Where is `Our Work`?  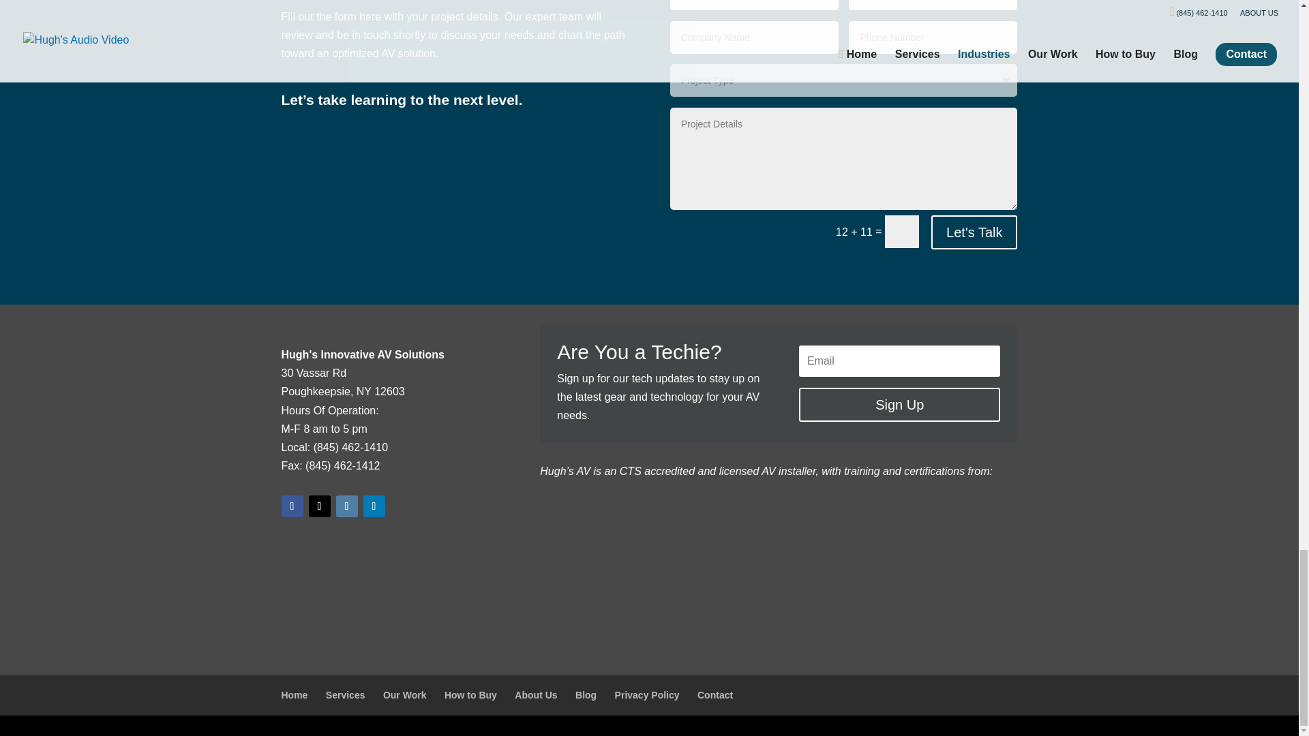 Our Work is located at coordinates (405, 695).